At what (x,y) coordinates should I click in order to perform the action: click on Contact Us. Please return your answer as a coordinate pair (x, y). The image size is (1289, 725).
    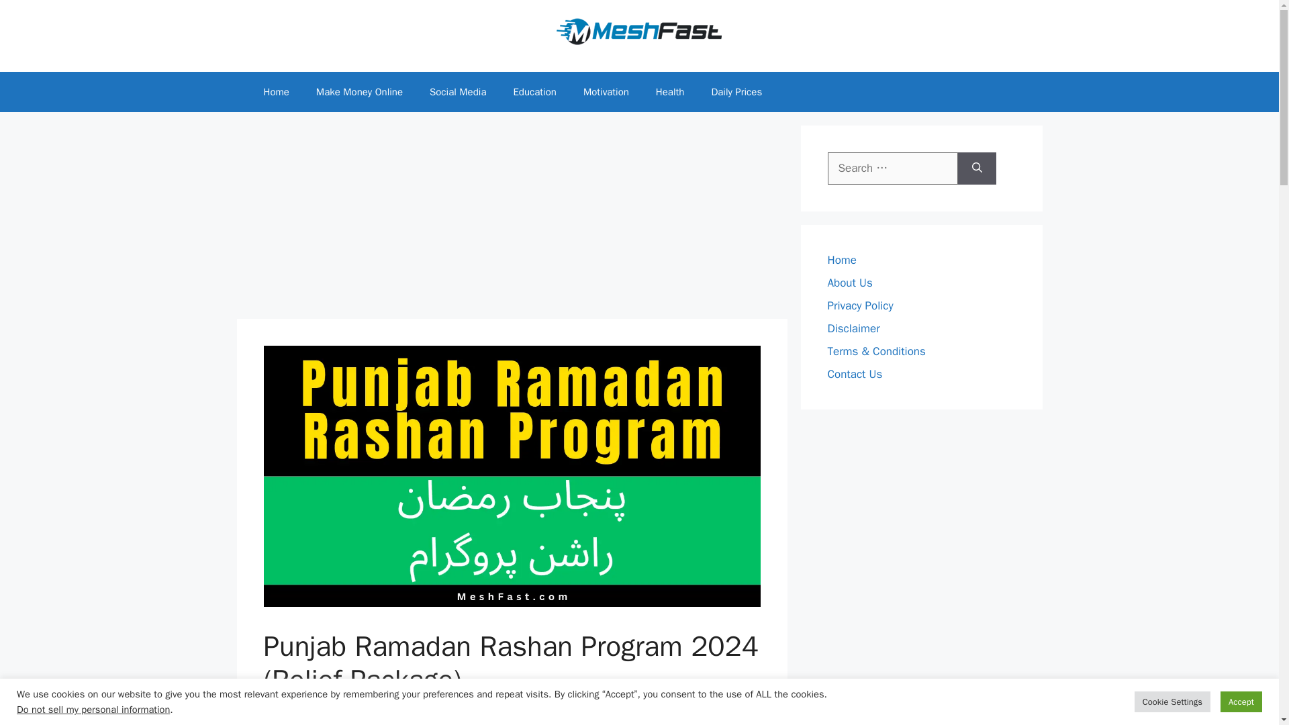
    Looking at the image, I should click on (854, 373).